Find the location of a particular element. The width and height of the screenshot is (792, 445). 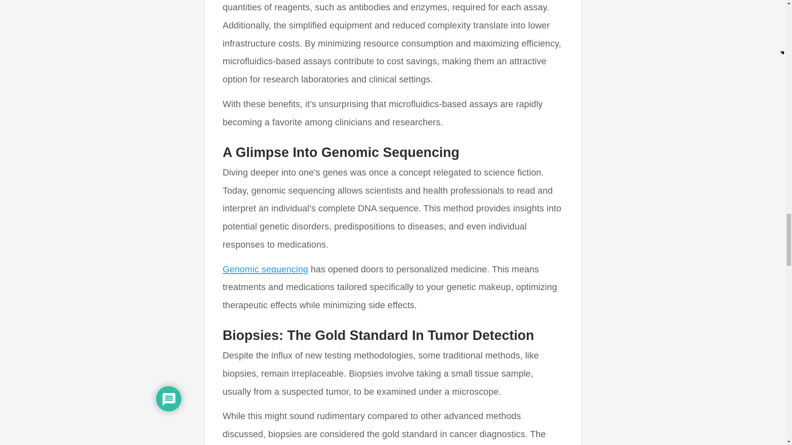

Genomic sequencing is located at coordinates (265, 269).